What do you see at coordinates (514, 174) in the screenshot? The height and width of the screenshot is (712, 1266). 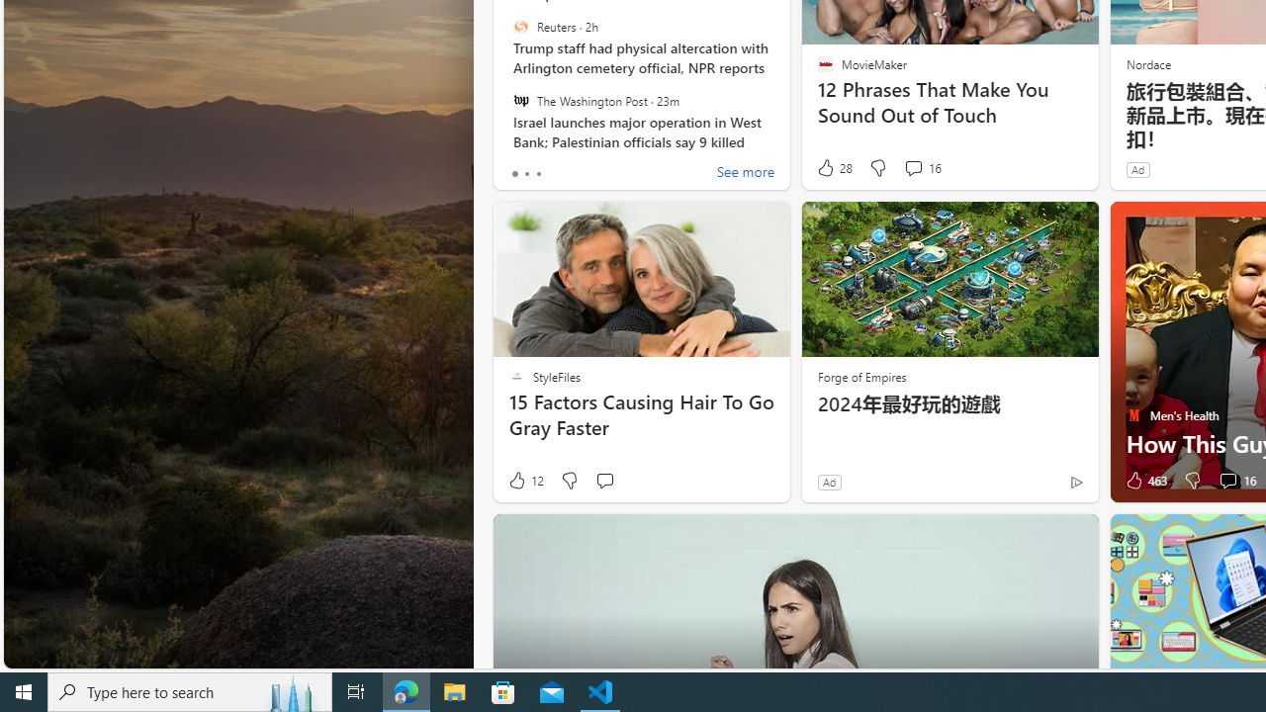 I see `tab-0` at bounding box center [514, 174].